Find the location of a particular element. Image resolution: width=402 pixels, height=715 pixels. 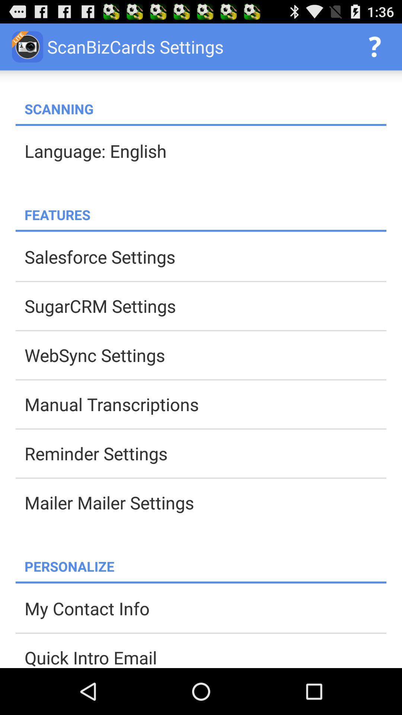

flip until scanning item is located at coordinates (205, 109).